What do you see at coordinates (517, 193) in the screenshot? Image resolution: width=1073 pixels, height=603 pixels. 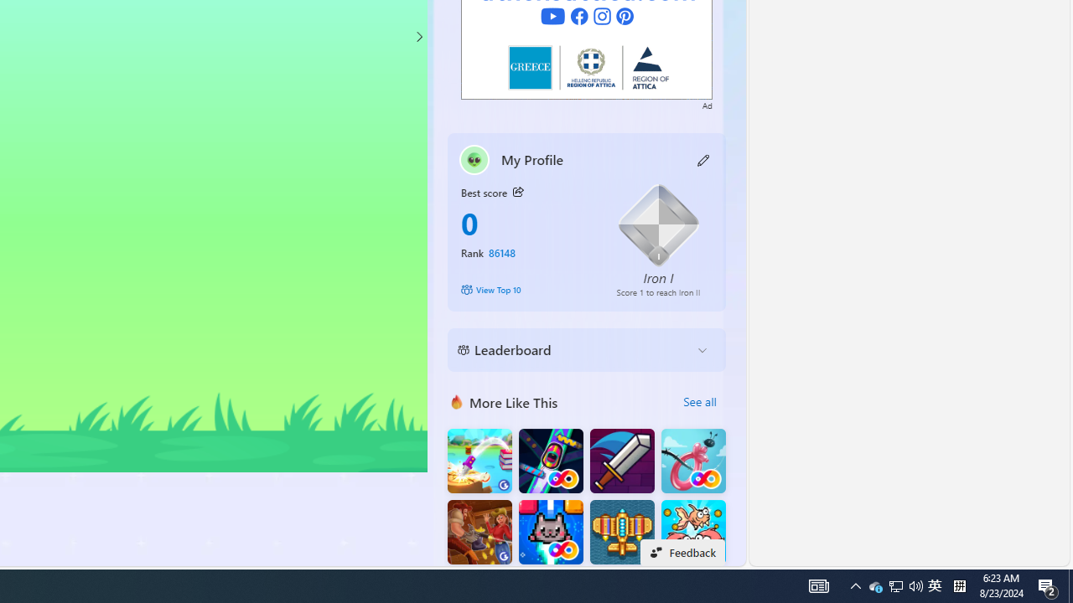 I see `Class: button` at bounding box center [517, 193].